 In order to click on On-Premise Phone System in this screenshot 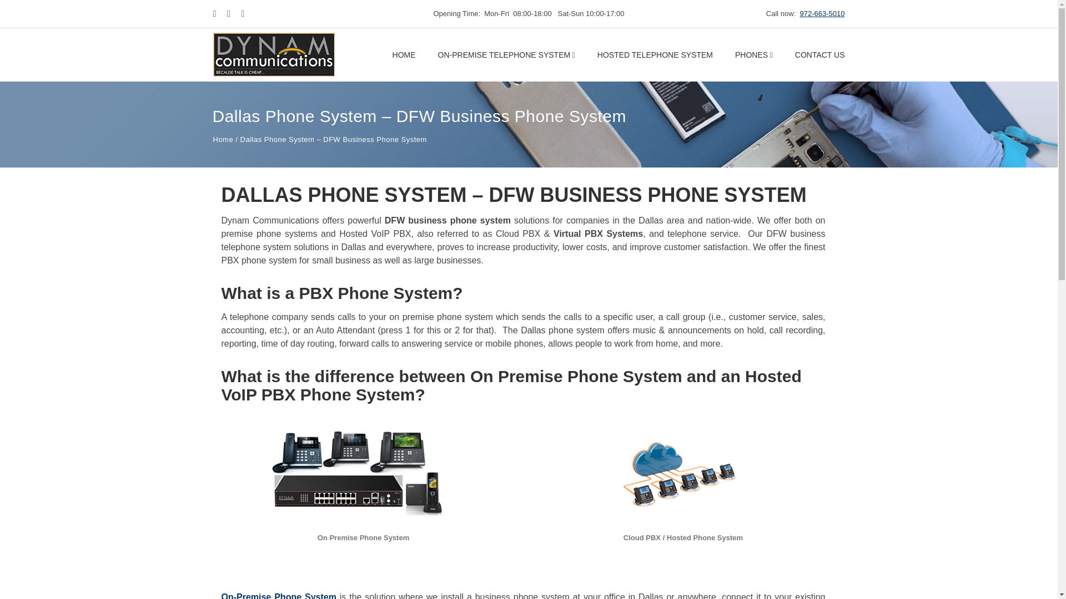, I will do `click(278, 596)`.